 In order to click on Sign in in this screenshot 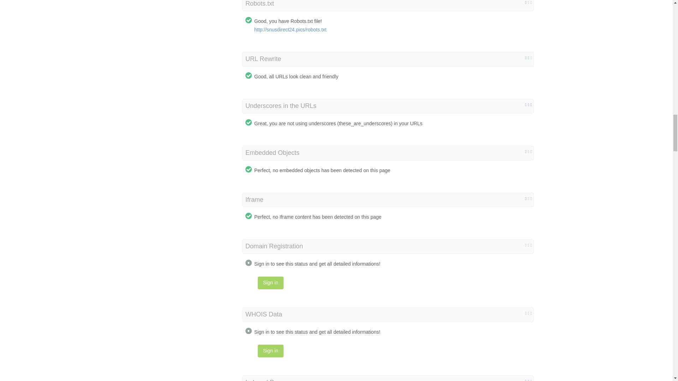, I will do `click(270, 351)`.